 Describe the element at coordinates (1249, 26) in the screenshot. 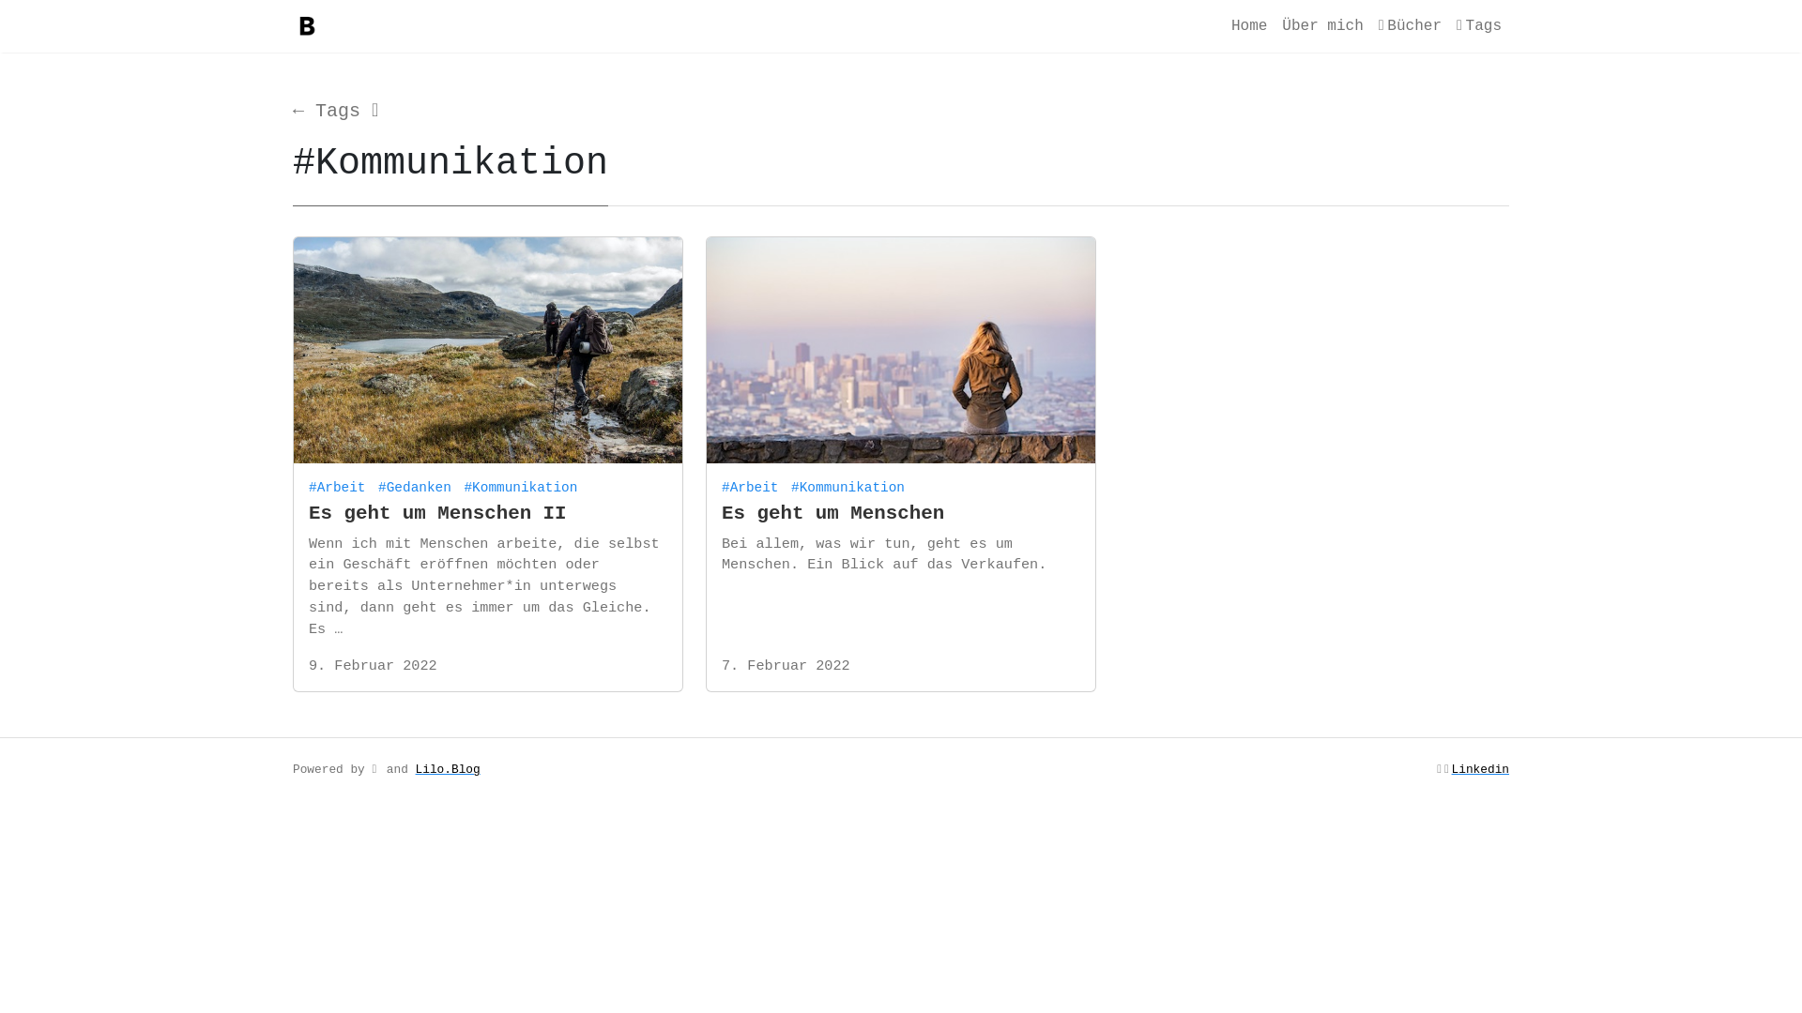

I see `Home` at that location.